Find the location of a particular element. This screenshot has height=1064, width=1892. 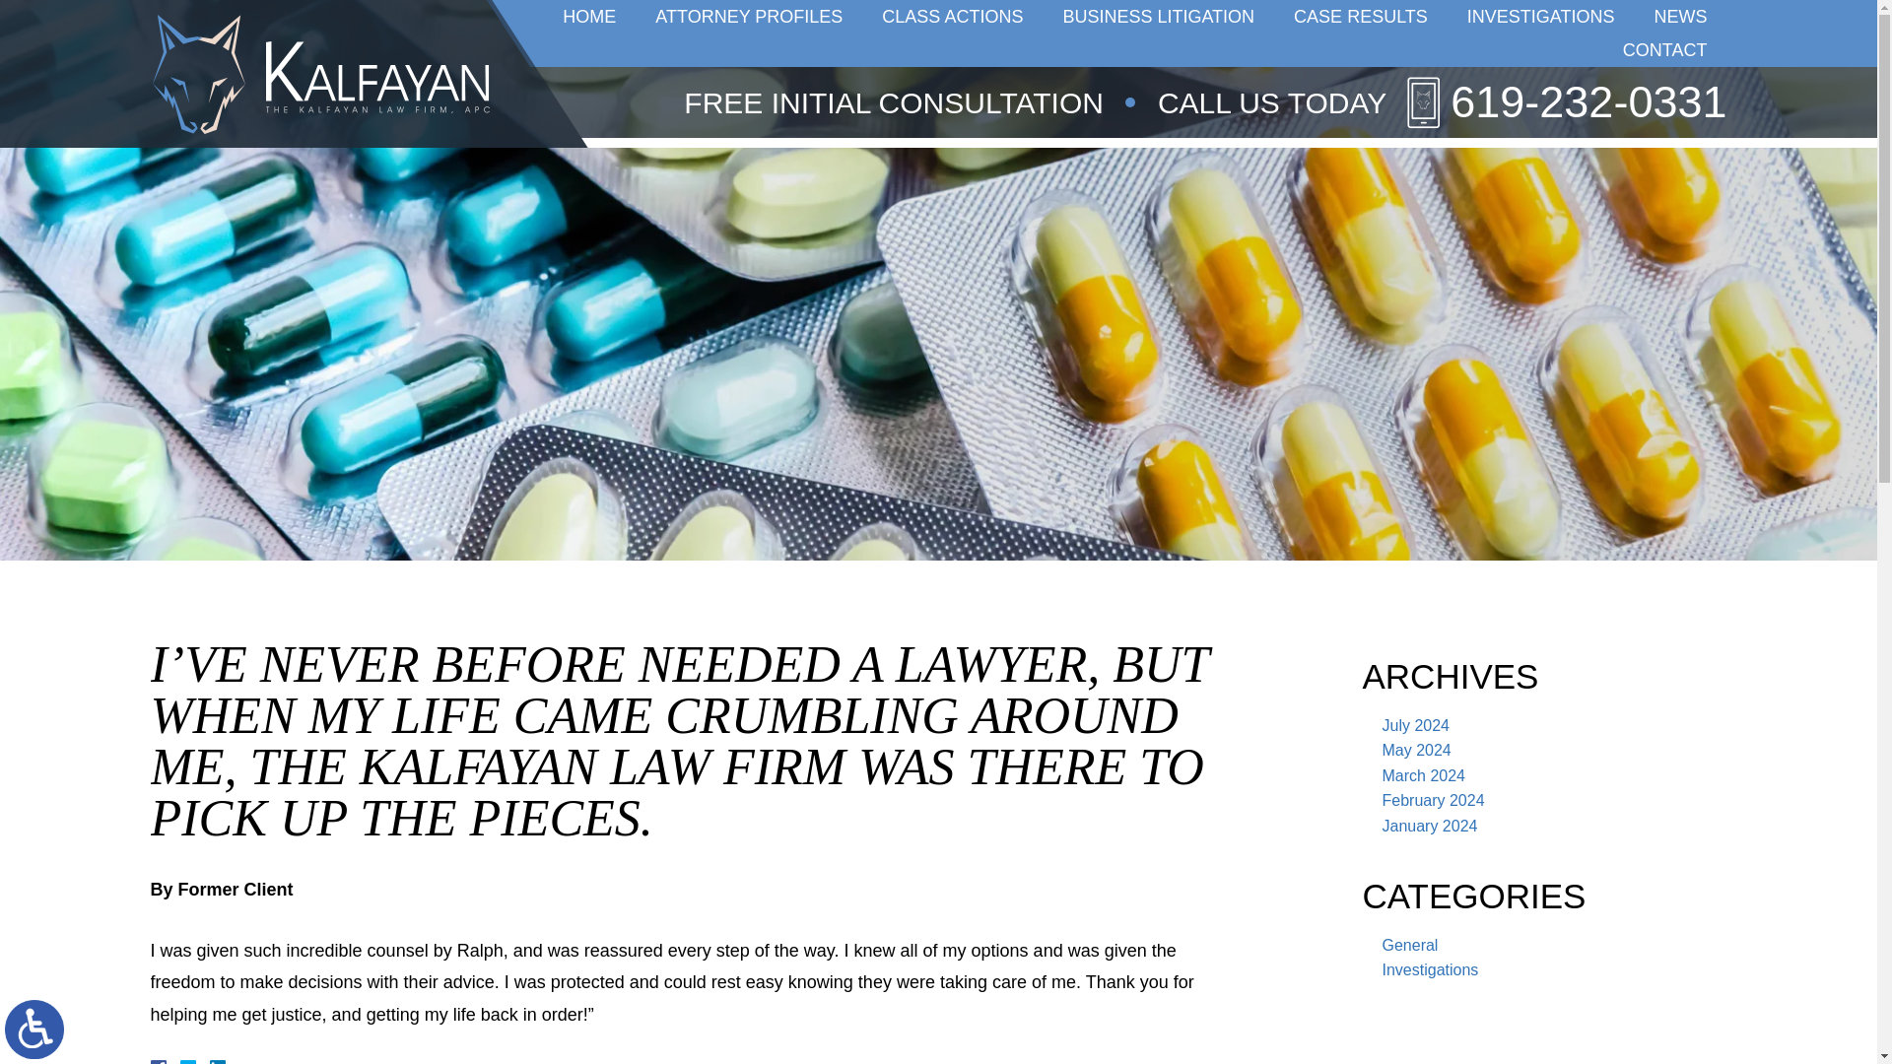

July 2024 is located at coordinates (1415, 725).